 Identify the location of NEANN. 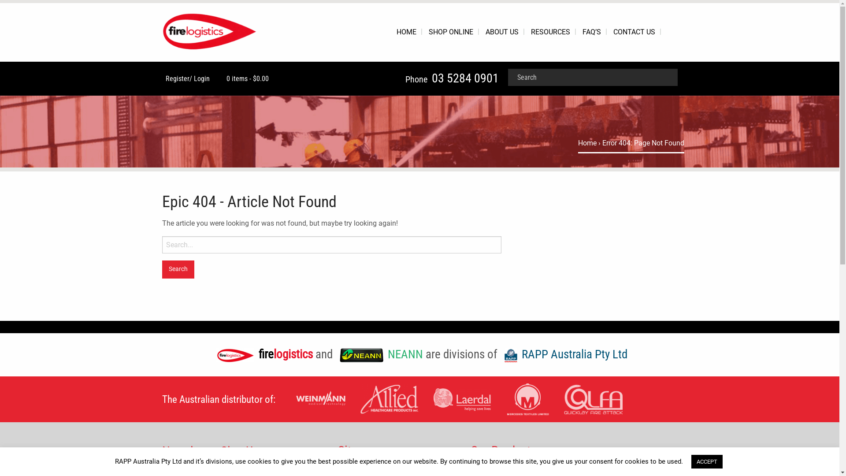
(379, 354).